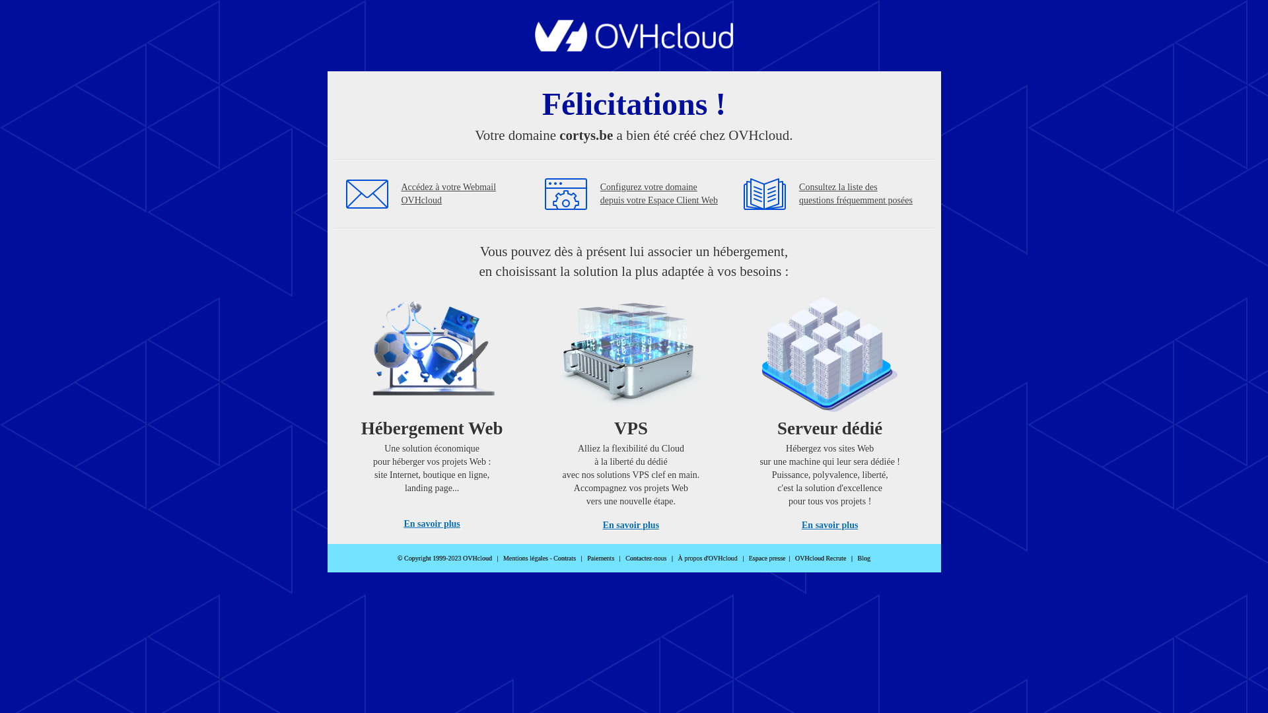 The image size is (1268, 713). What do you see at coordinates (659, 194) in the screenshot?
I see `Configurez votre domaine
depuis votre Espace Client Web` at bounding box center [659, 194].